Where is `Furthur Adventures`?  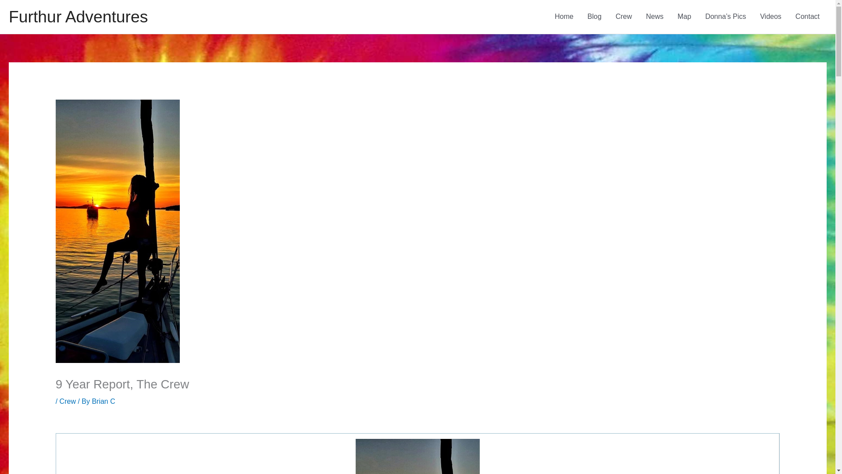 Furthur Adventures is located at coordinates (78, 17).